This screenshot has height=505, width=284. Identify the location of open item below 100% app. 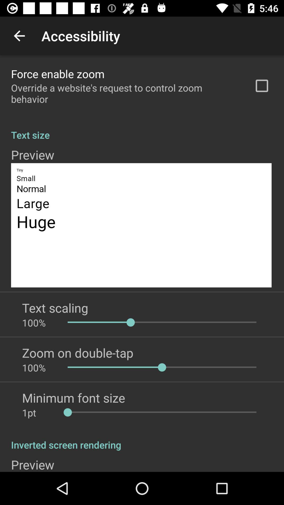
(74, 398).